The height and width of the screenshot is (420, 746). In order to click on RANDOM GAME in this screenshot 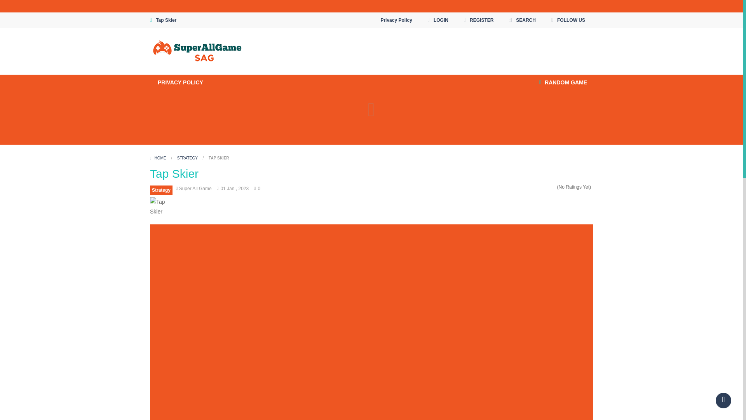, I will do `click(563, 82)`.